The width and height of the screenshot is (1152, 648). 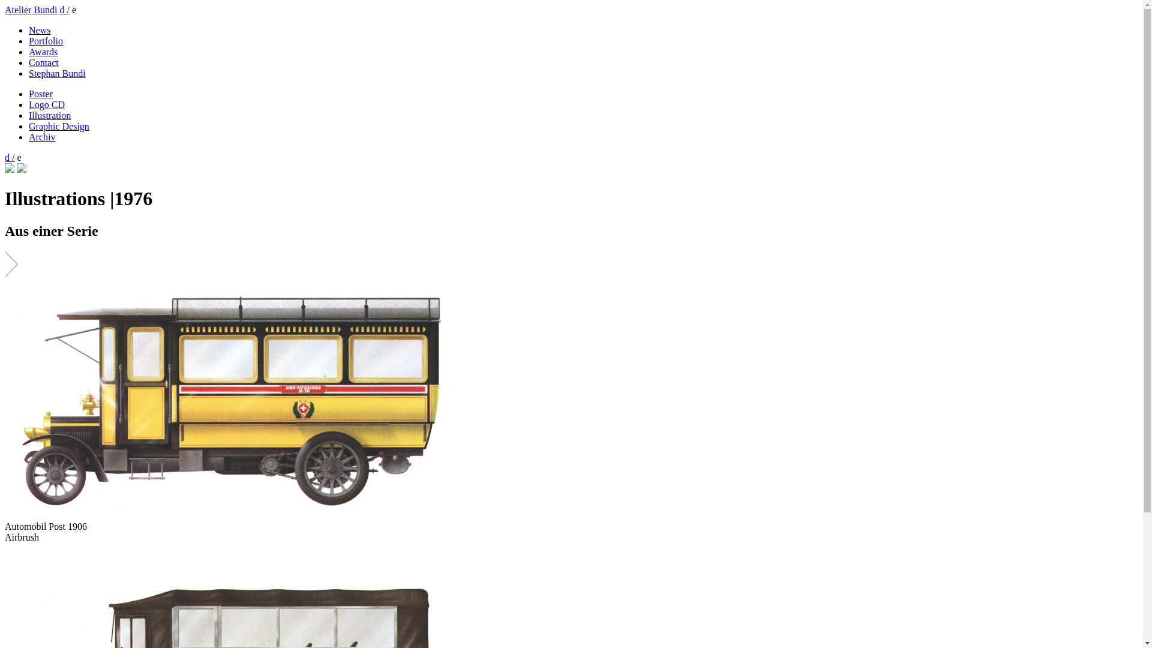 What do you see at coordinates (40, 30) in the screenshot?
I see `News` at bounding box center [40, 30].